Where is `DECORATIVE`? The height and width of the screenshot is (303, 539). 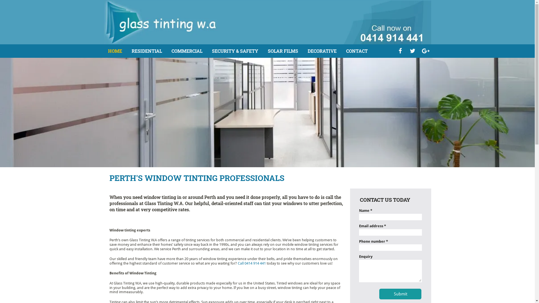
DECORATIVE is located at coordinates (322, 51).